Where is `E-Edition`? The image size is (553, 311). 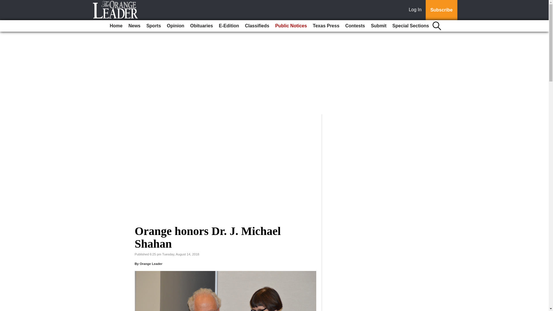
E-Edition is located at coordinates (229, 26).